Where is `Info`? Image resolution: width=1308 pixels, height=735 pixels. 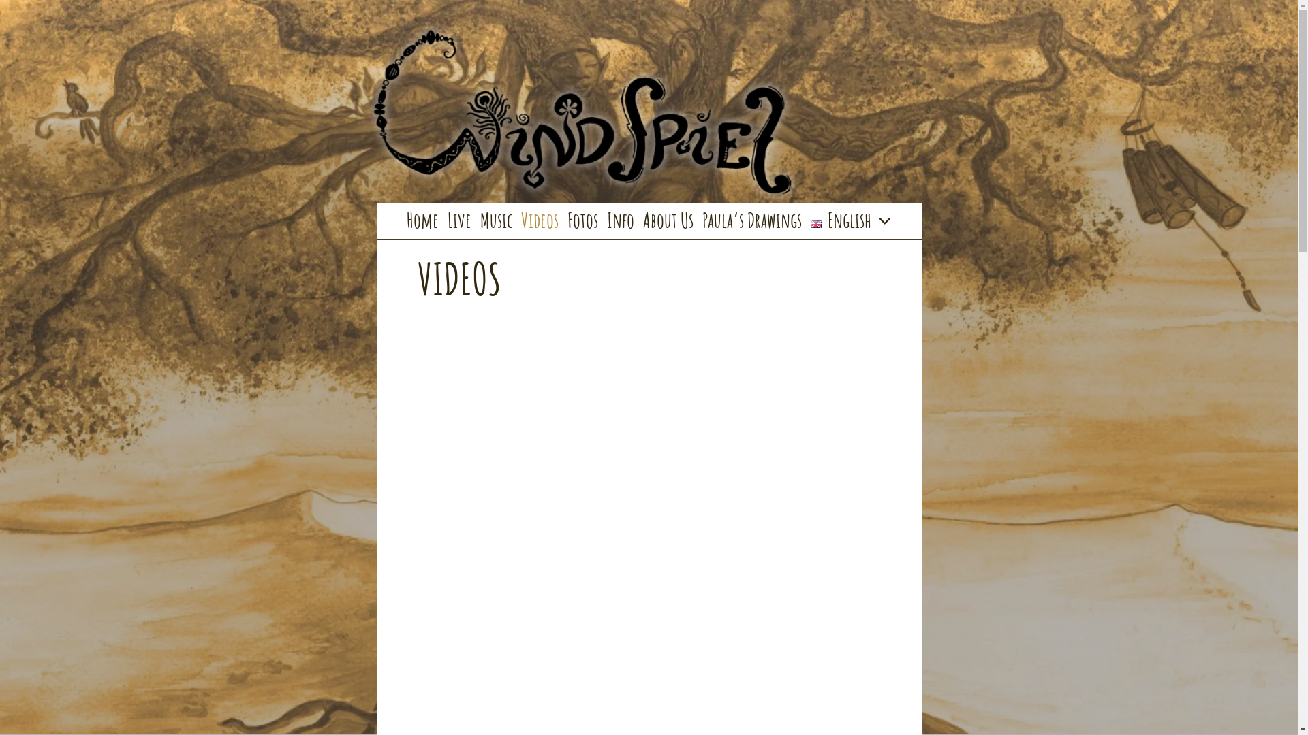 Info is located at coordinates (620, 220).